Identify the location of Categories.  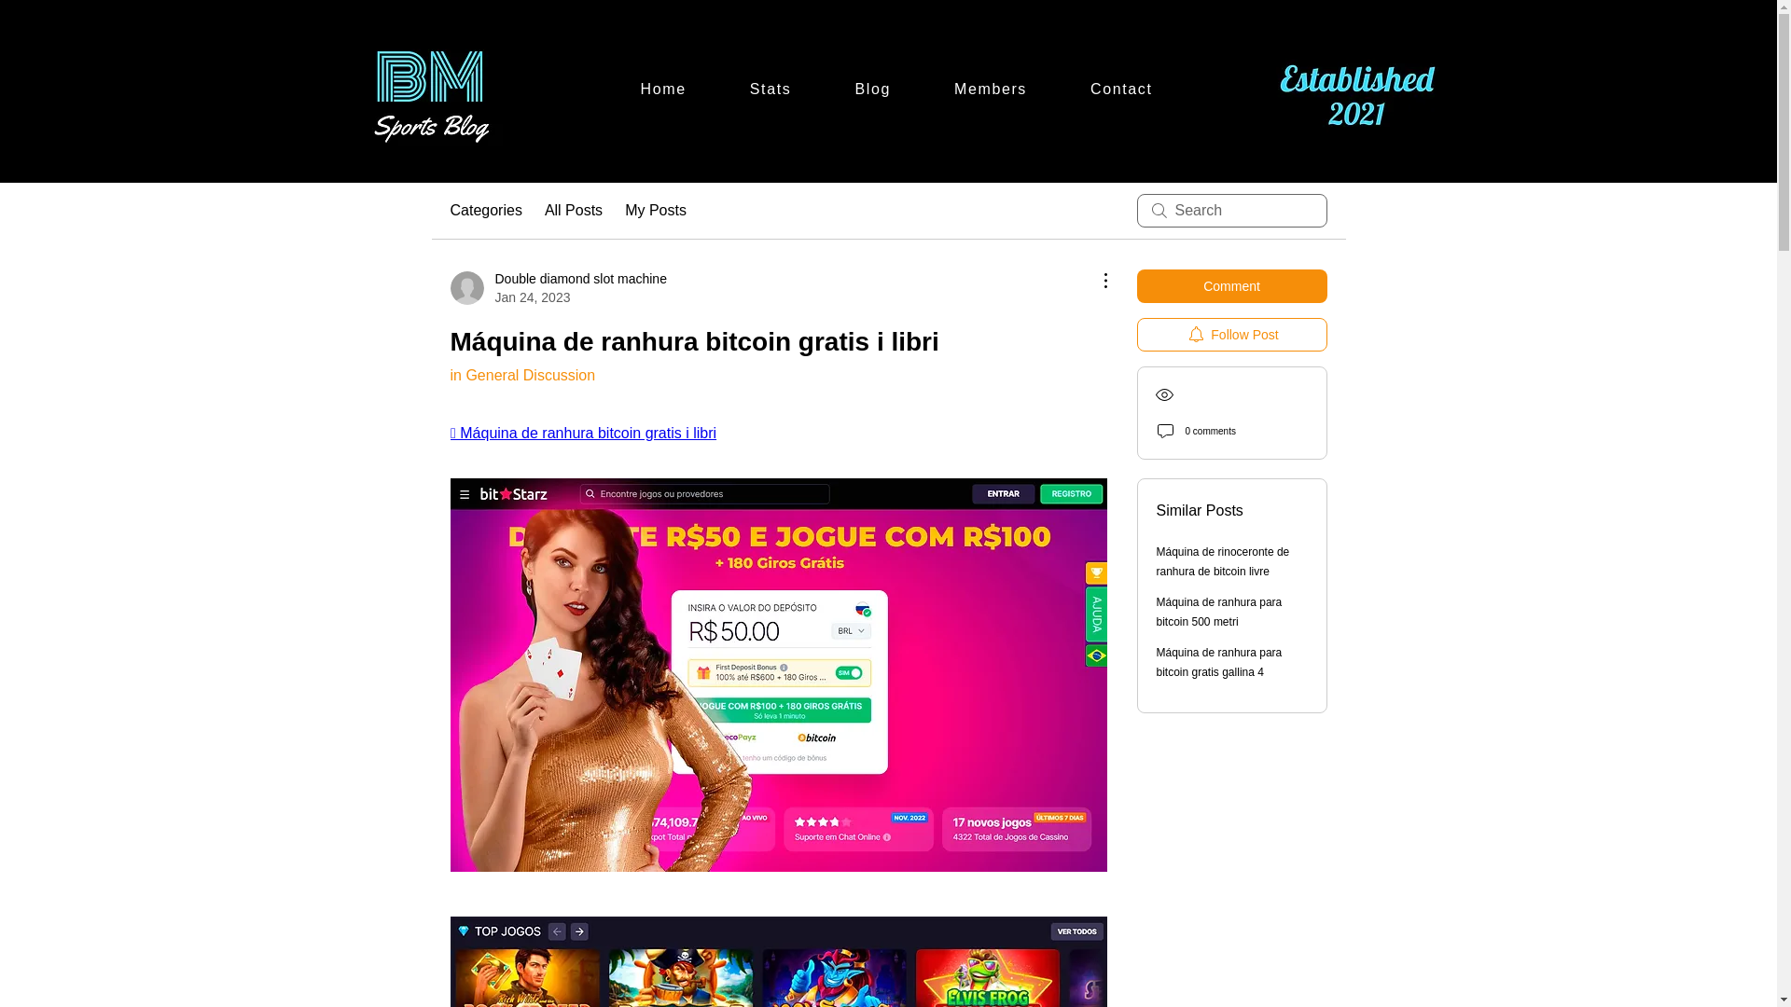
(771, 89).